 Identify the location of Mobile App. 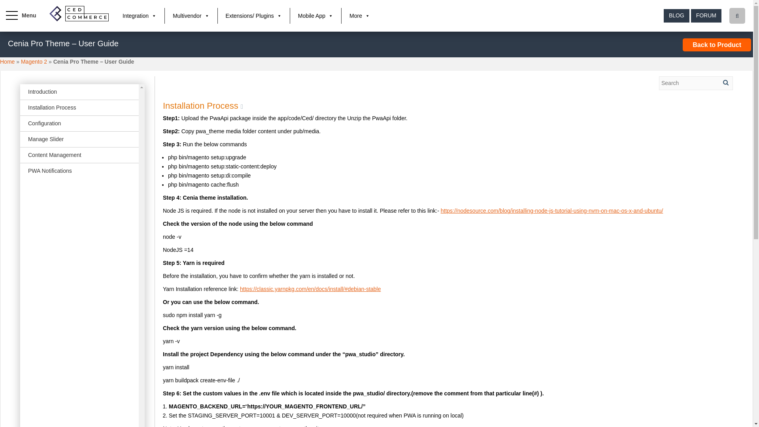
(315, 16).